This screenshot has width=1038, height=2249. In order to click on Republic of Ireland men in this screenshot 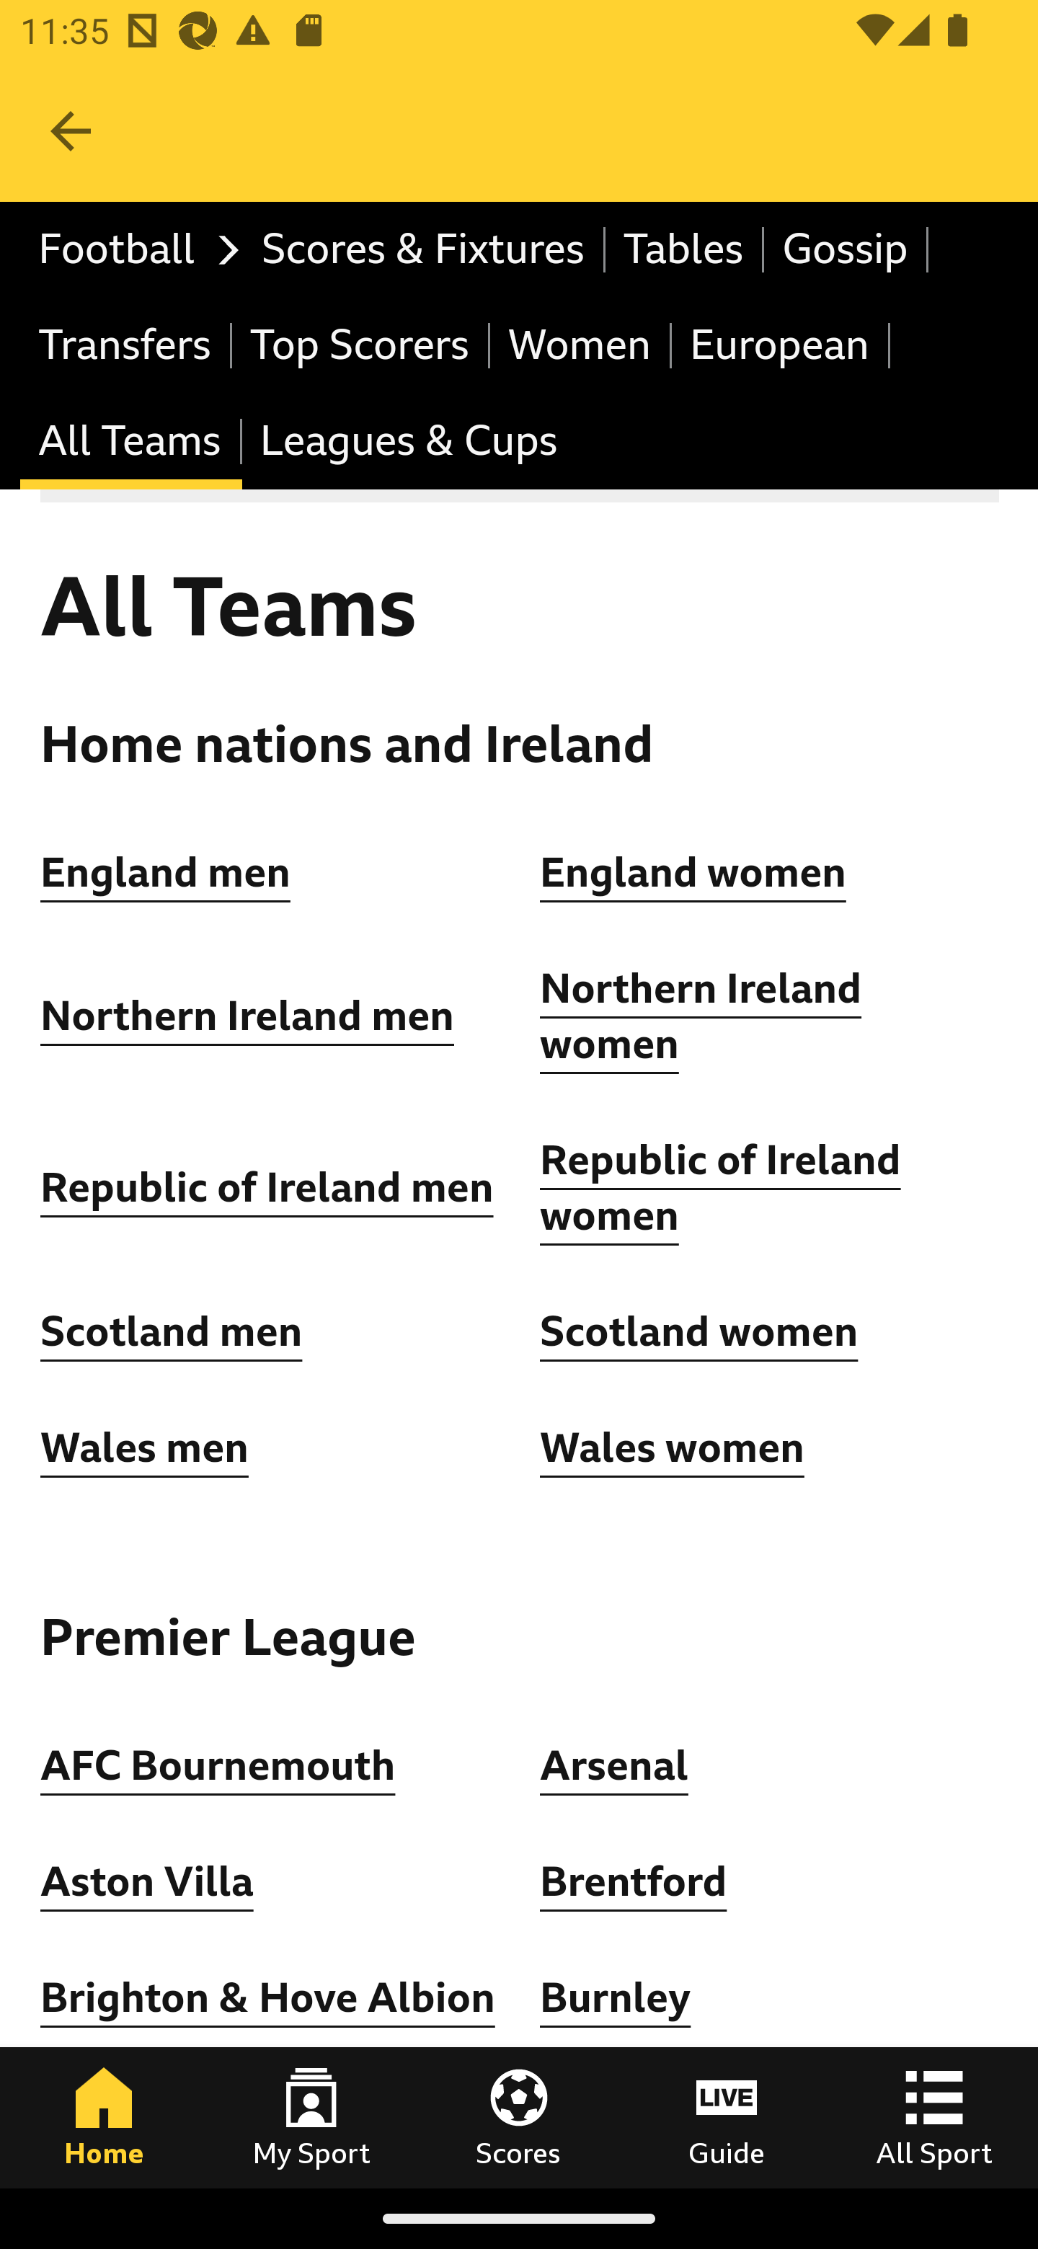, I will do `click(267, 1187)`.